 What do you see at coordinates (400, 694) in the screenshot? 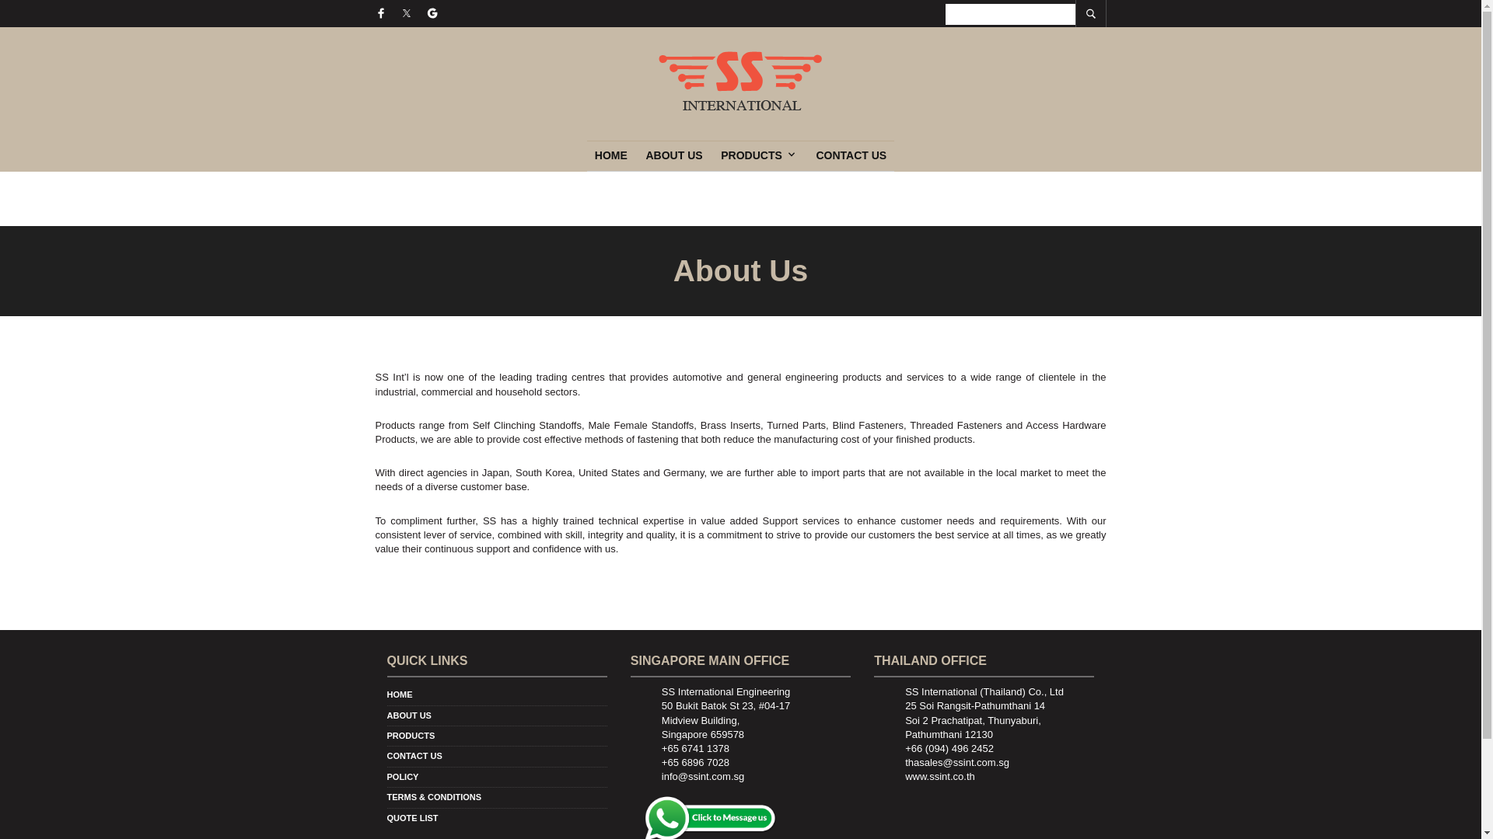
I see `HOME` at bounding box center [400, 694].